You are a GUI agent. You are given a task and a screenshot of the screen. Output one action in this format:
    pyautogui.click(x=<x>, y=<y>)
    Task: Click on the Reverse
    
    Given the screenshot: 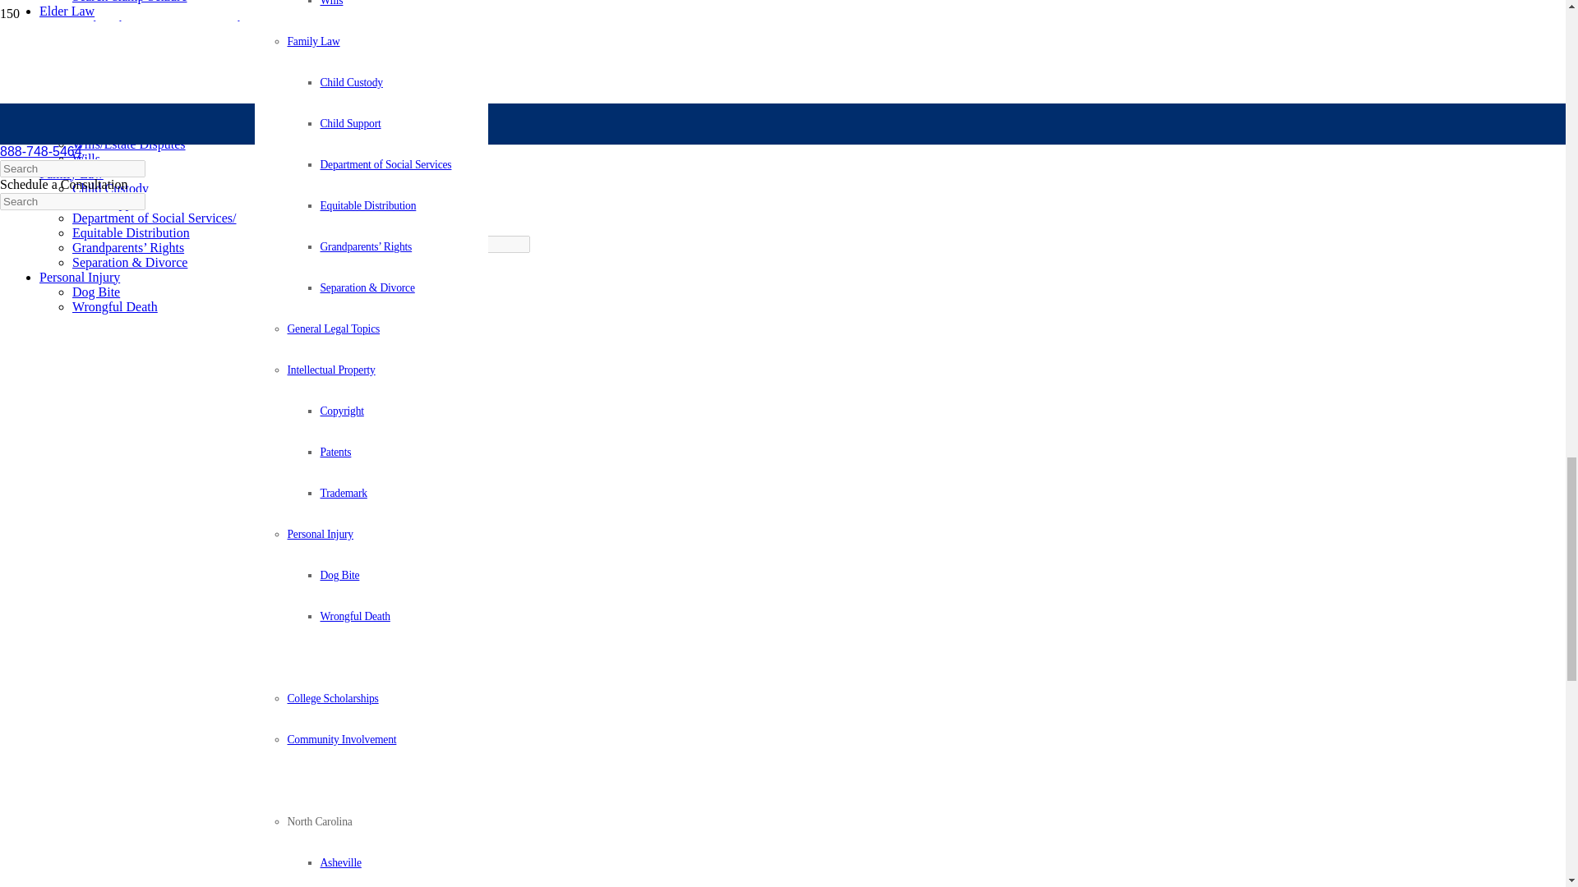 What is the action you would take?
    pyautogui.click(x=150, y=872)
    